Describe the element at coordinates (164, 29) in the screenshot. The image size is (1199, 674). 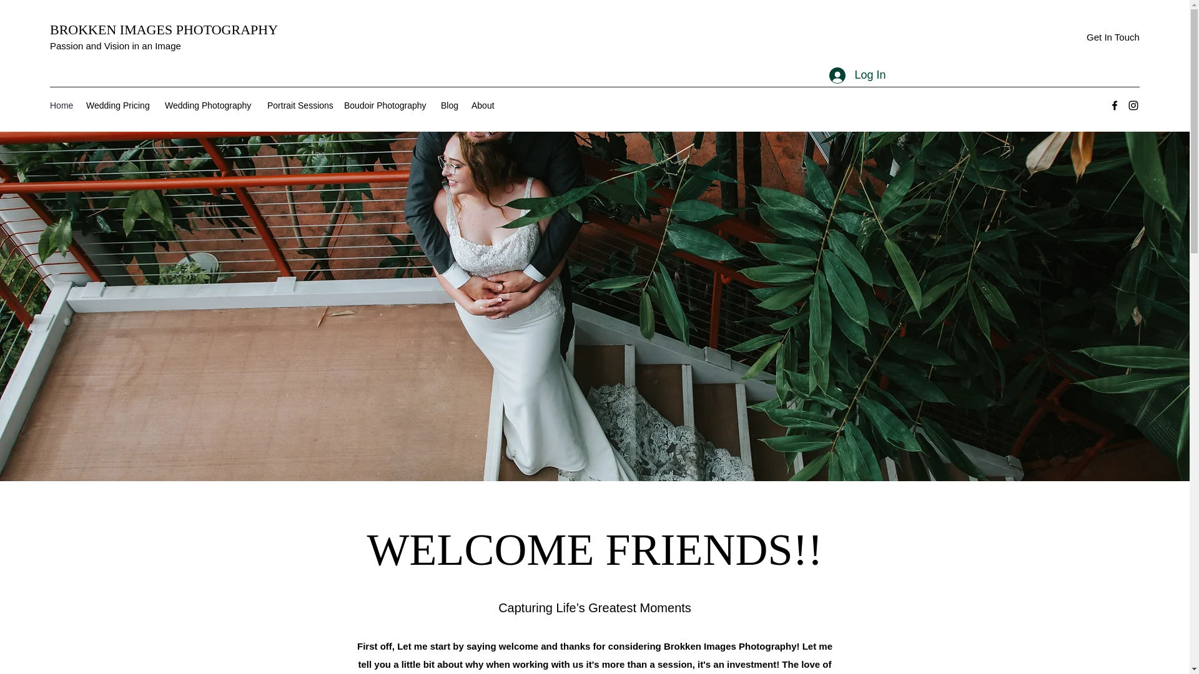
I see `BROKKEN IMAGES PHOTOGRAPHY` at that location.